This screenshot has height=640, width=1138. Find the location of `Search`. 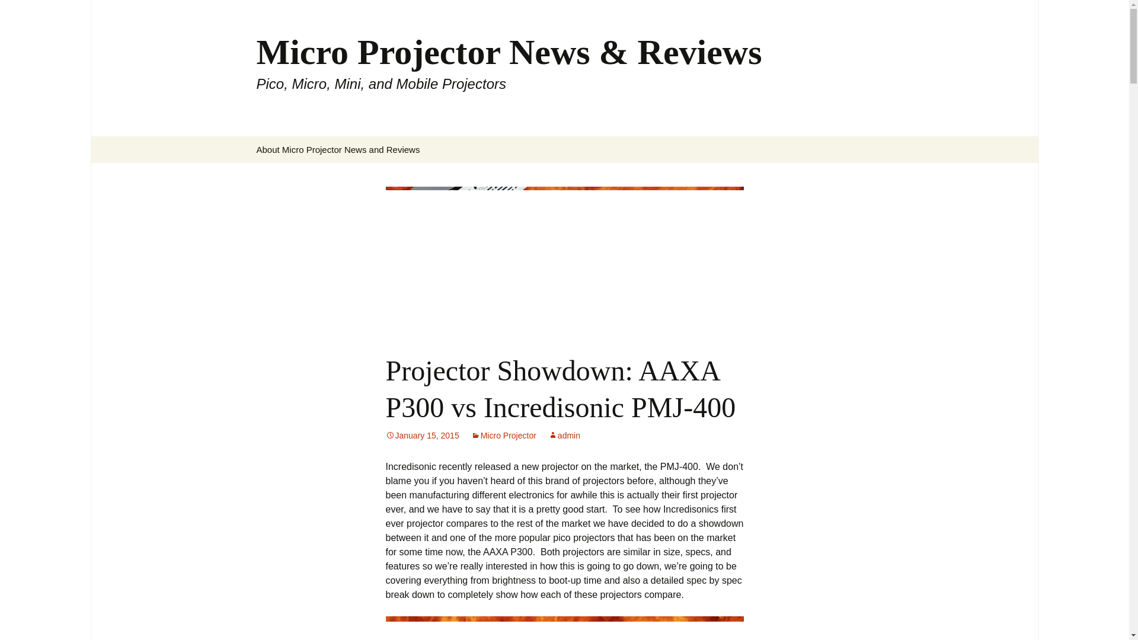

Search is located at coordinates (14, 12).